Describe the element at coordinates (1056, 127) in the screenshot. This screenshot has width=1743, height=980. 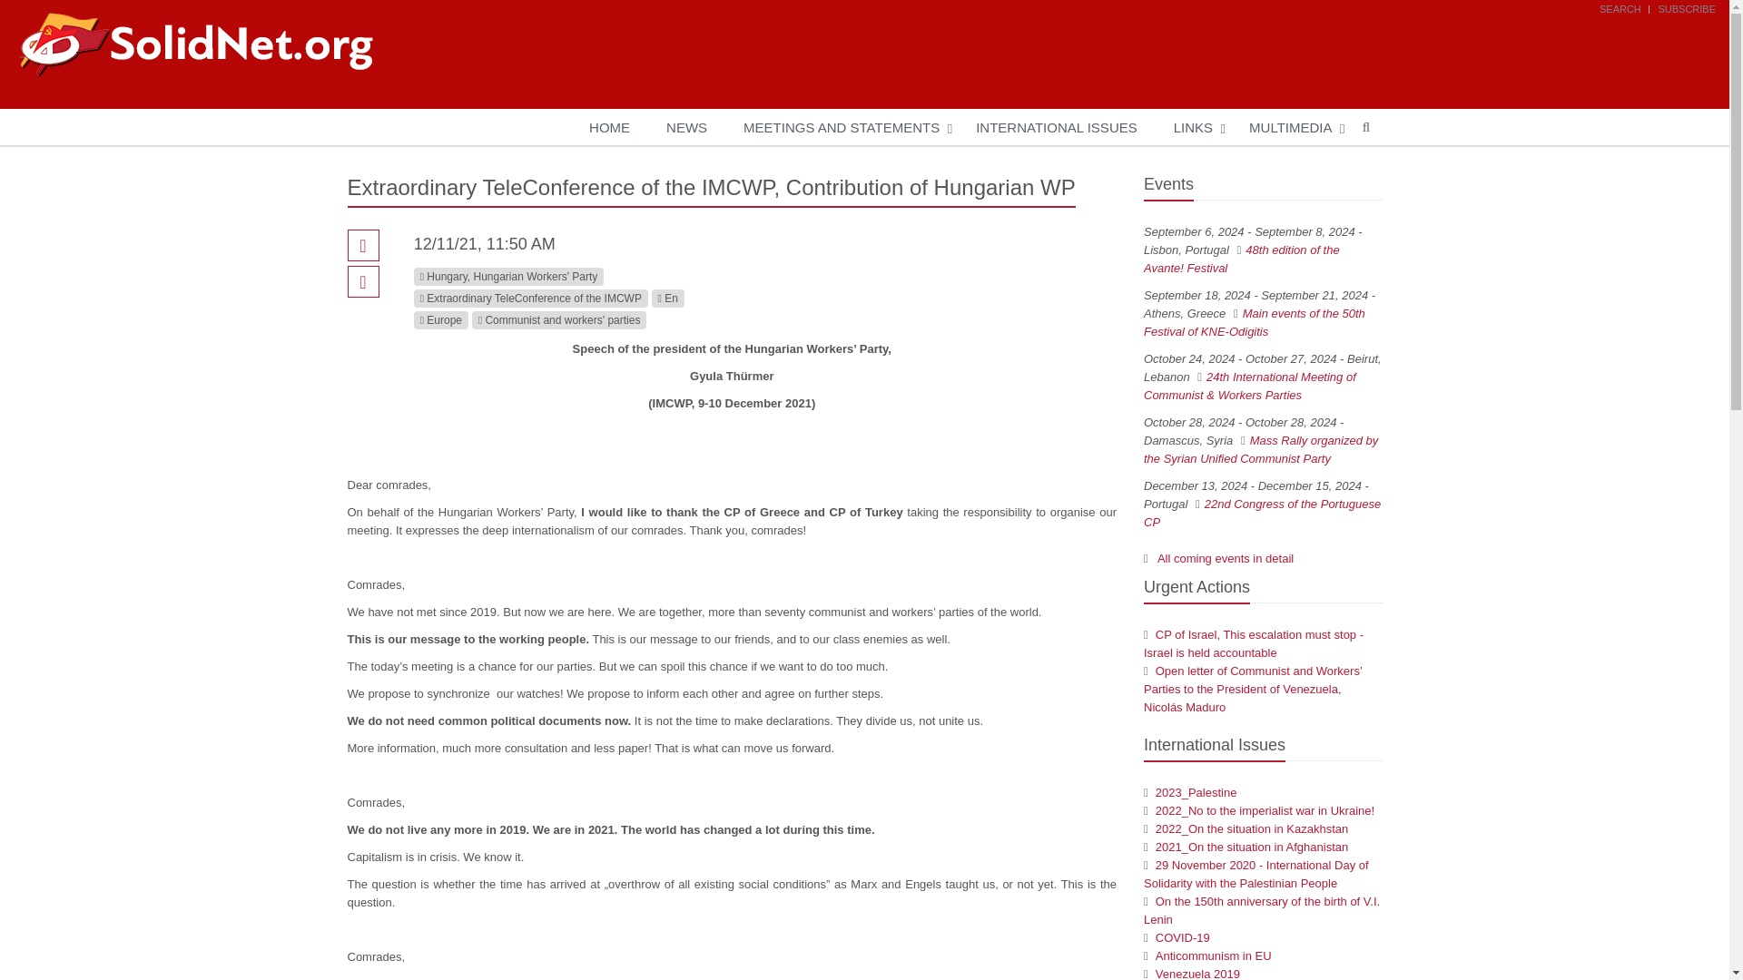
I see `INTERNATIONAL ISSUES` at that location.